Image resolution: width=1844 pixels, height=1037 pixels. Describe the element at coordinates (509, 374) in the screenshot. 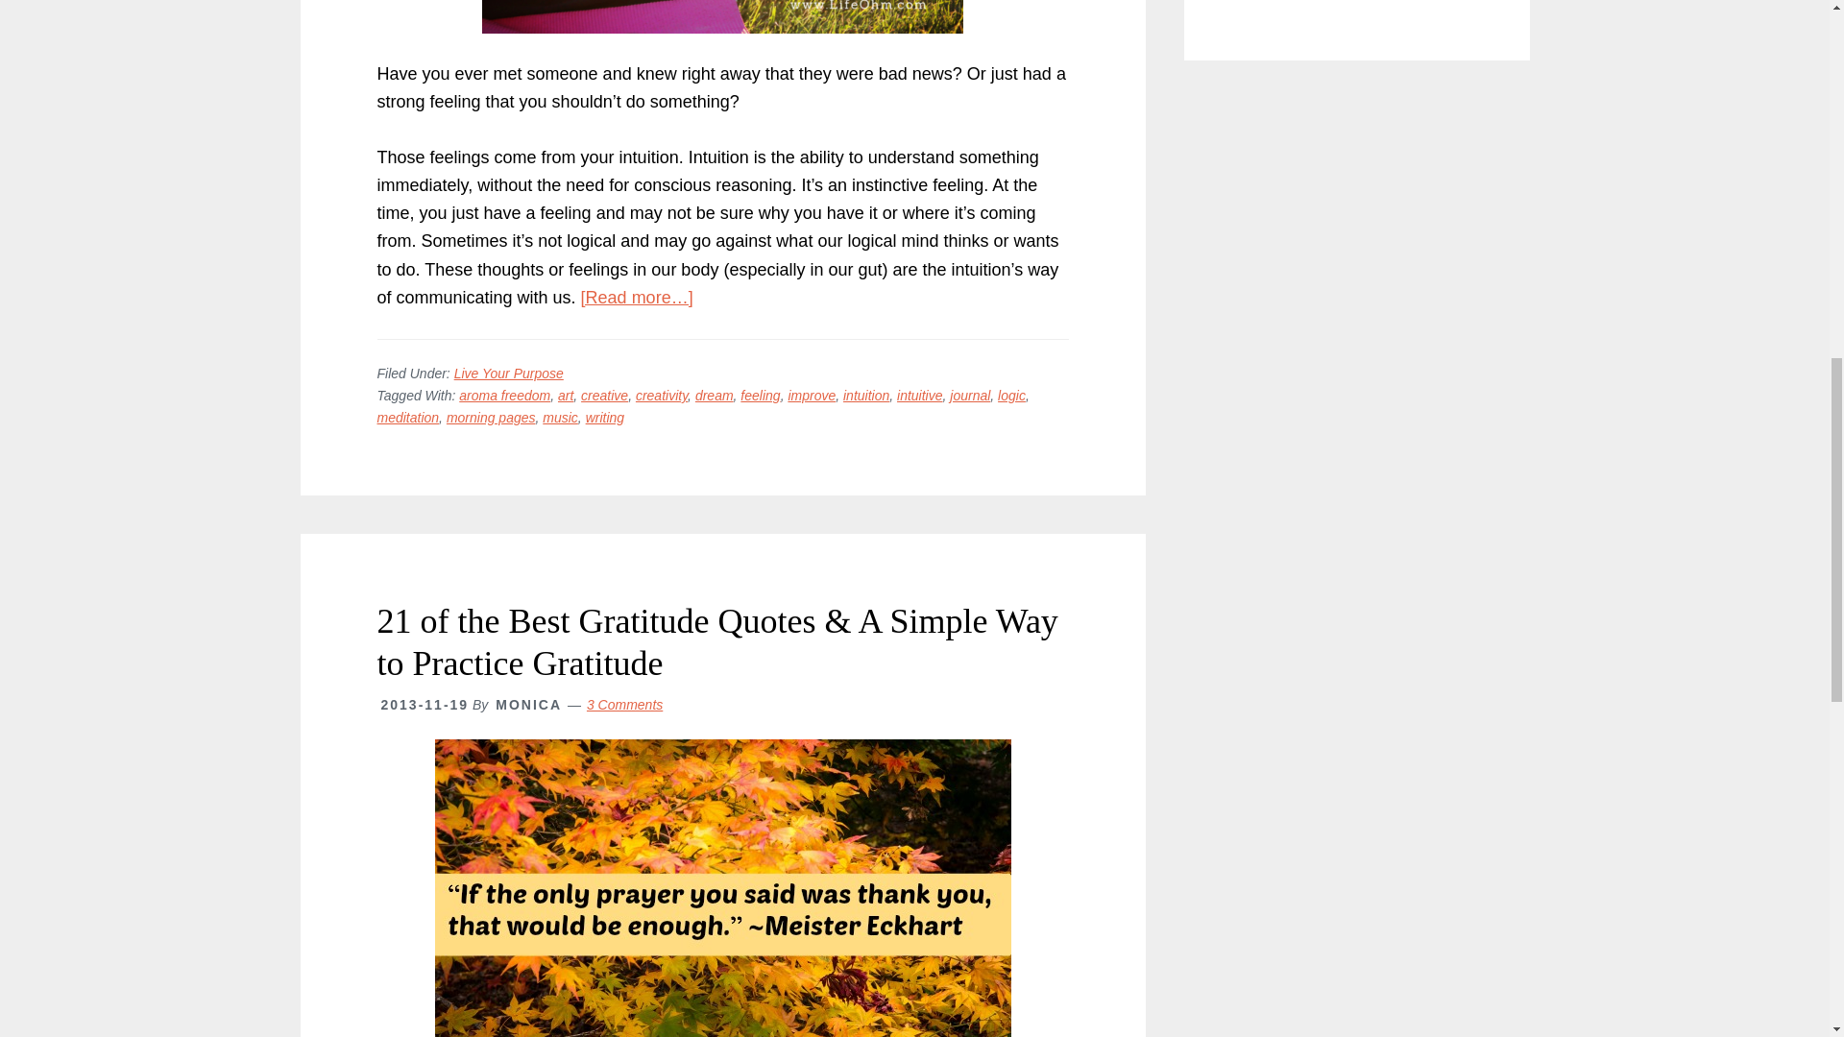

I see `Live Your Purpose` at that location.